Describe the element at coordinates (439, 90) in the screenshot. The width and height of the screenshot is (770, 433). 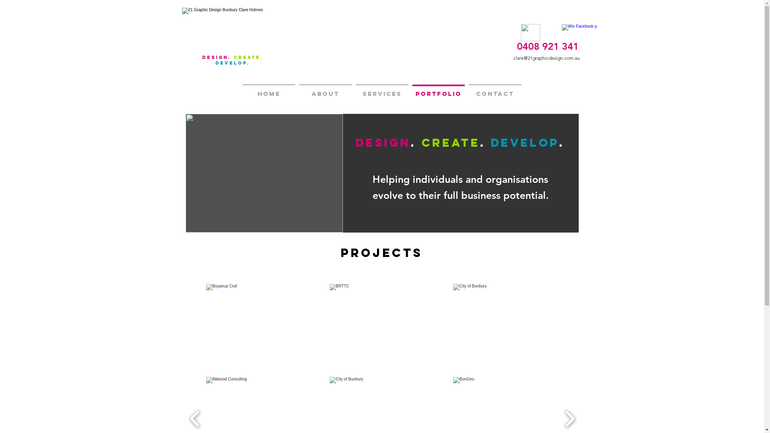
I see `PORTFOLIO` at that location.